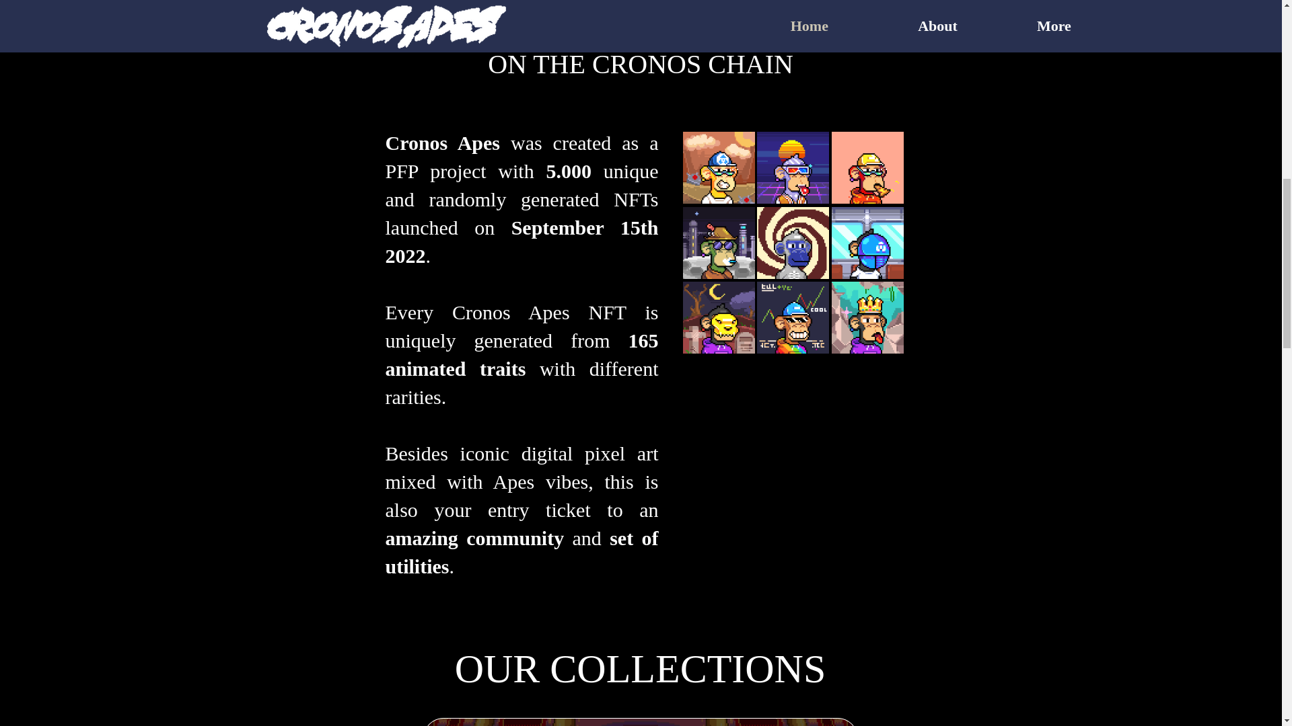 This screenshot has height=726, width=1292. I want to click on Sfondo sito.gif, so click(639, 722).